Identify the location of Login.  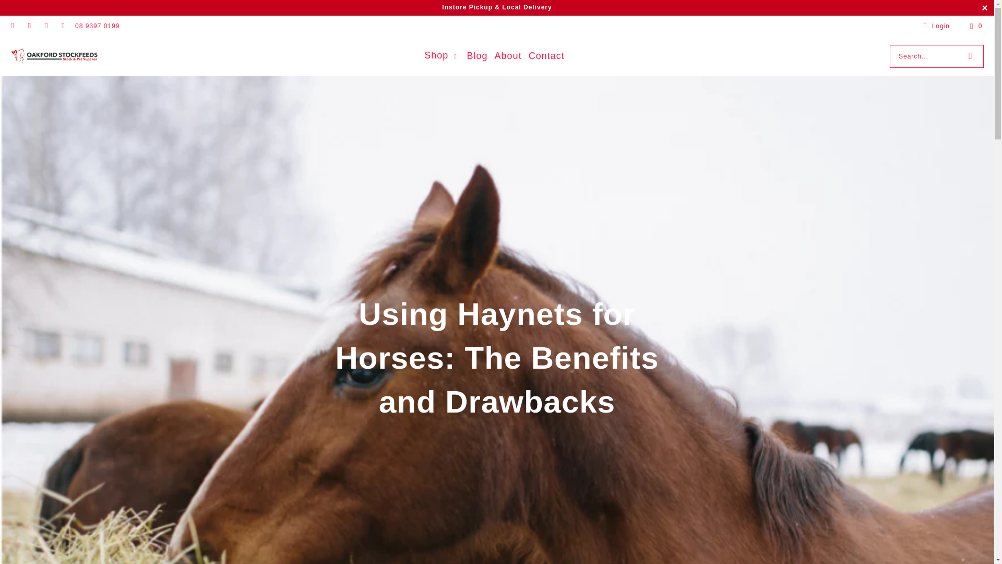
(935, 26).